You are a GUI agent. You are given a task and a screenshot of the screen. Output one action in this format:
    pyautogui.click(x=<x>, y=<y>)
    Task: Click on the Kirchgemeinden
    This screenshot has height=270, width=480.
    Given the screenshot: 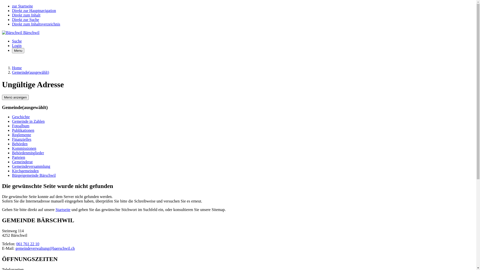 What is the action you would take?
    pyautogui.click(x=25, y=171)
    